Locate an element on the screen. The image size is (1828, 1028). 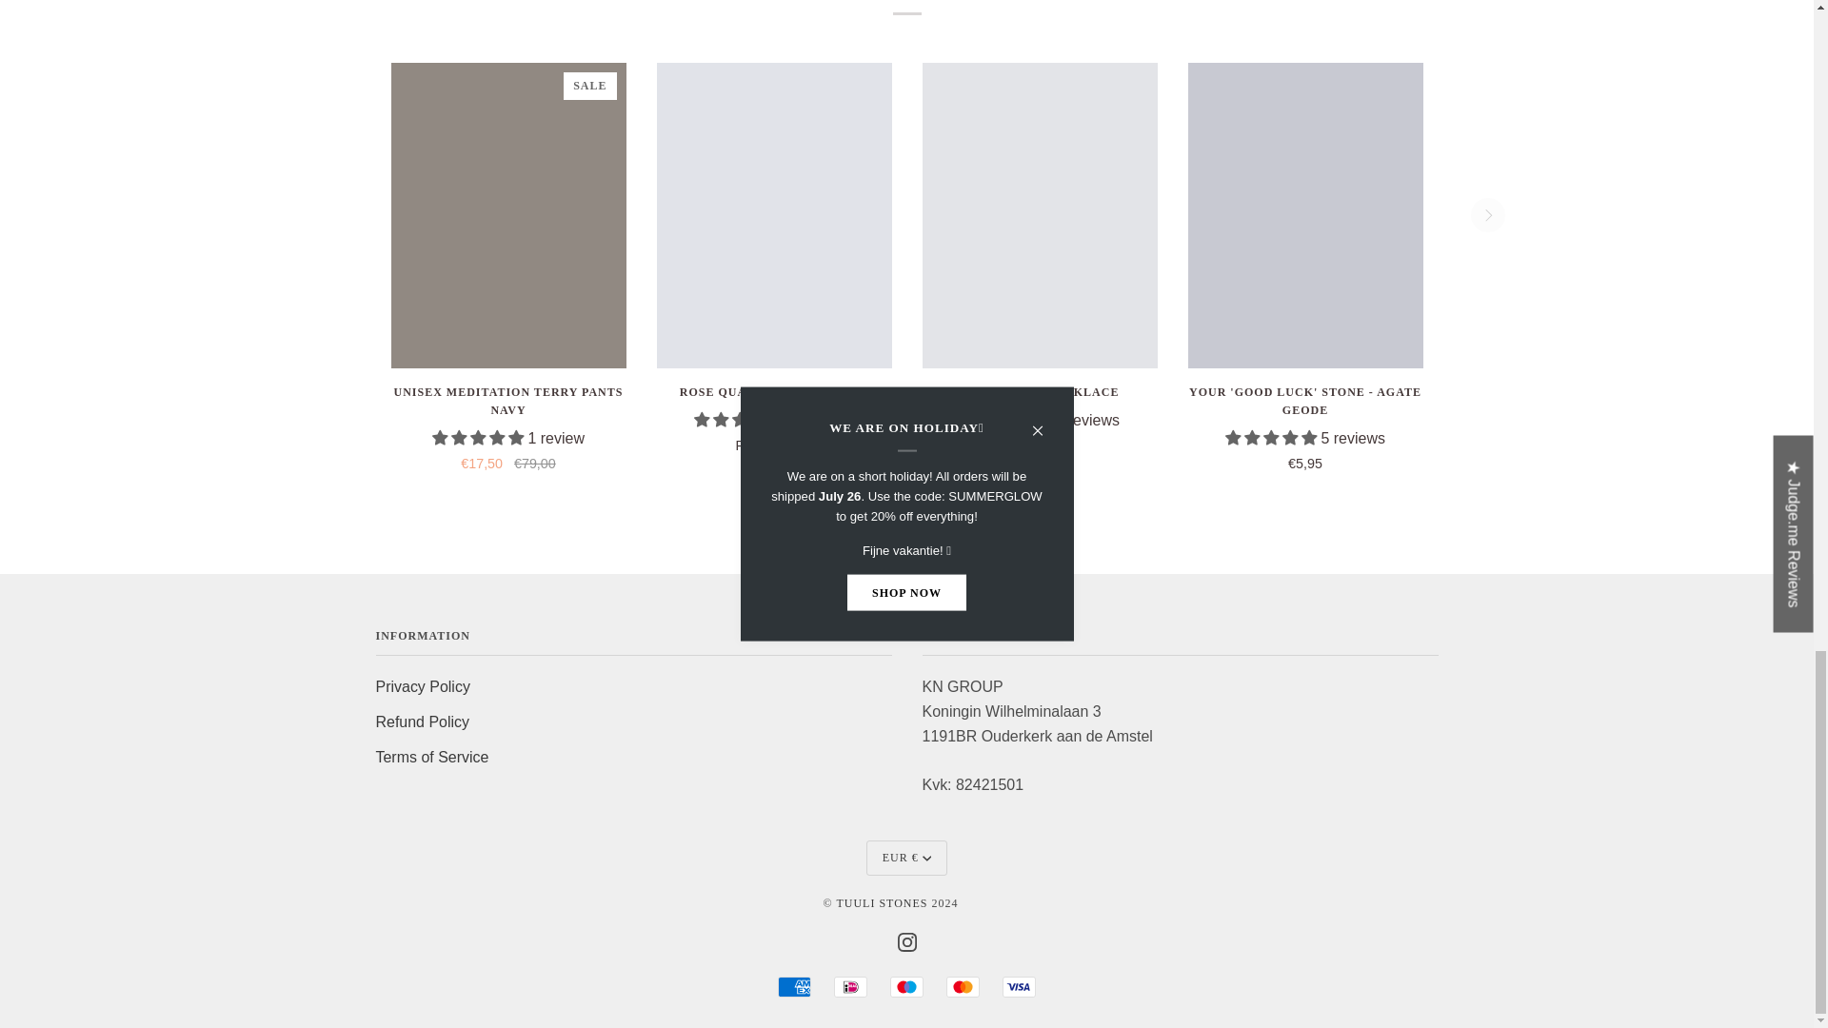
Instagram is located at coordinates (906, 940).